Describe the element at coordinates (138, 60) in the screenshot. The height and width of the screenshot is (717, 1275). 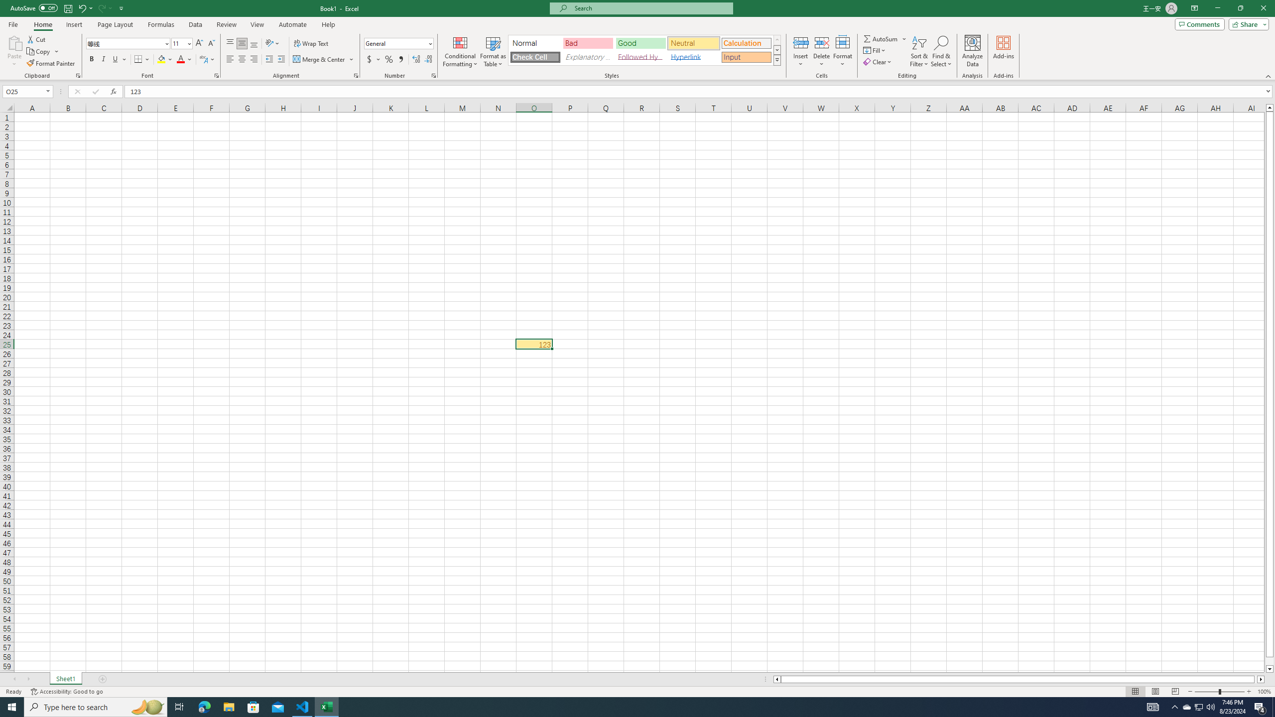
I see `Bottom Border` at that location.